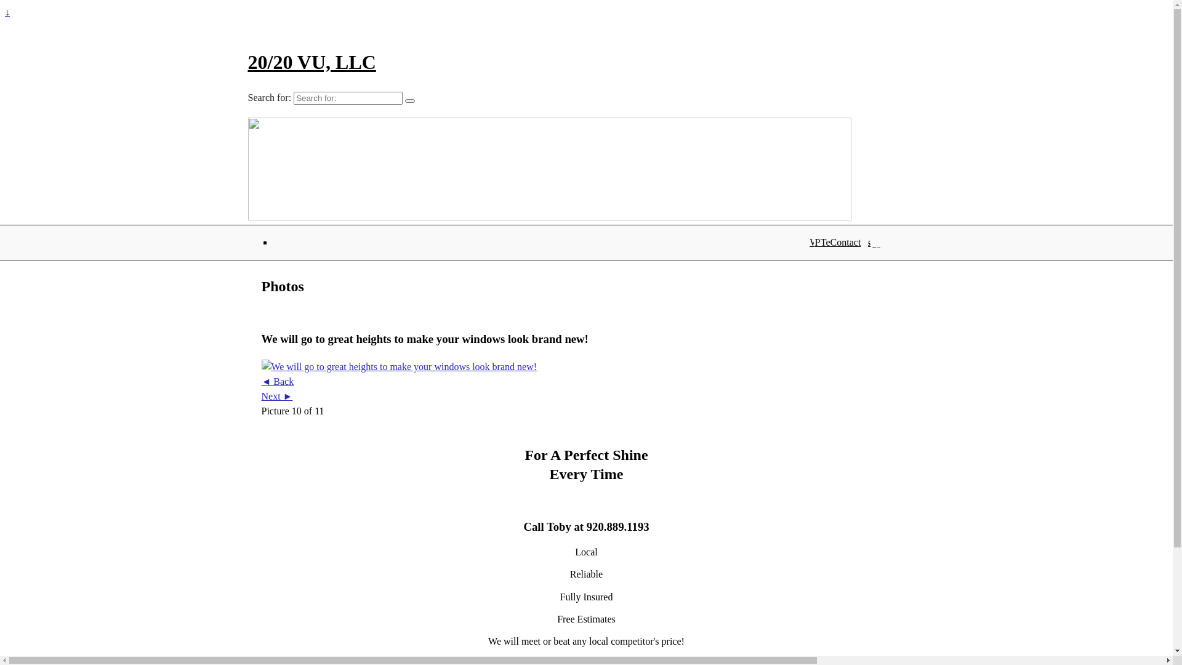 This screenshot has height=665, width=1182. I want to click on  , so click(399, 367).